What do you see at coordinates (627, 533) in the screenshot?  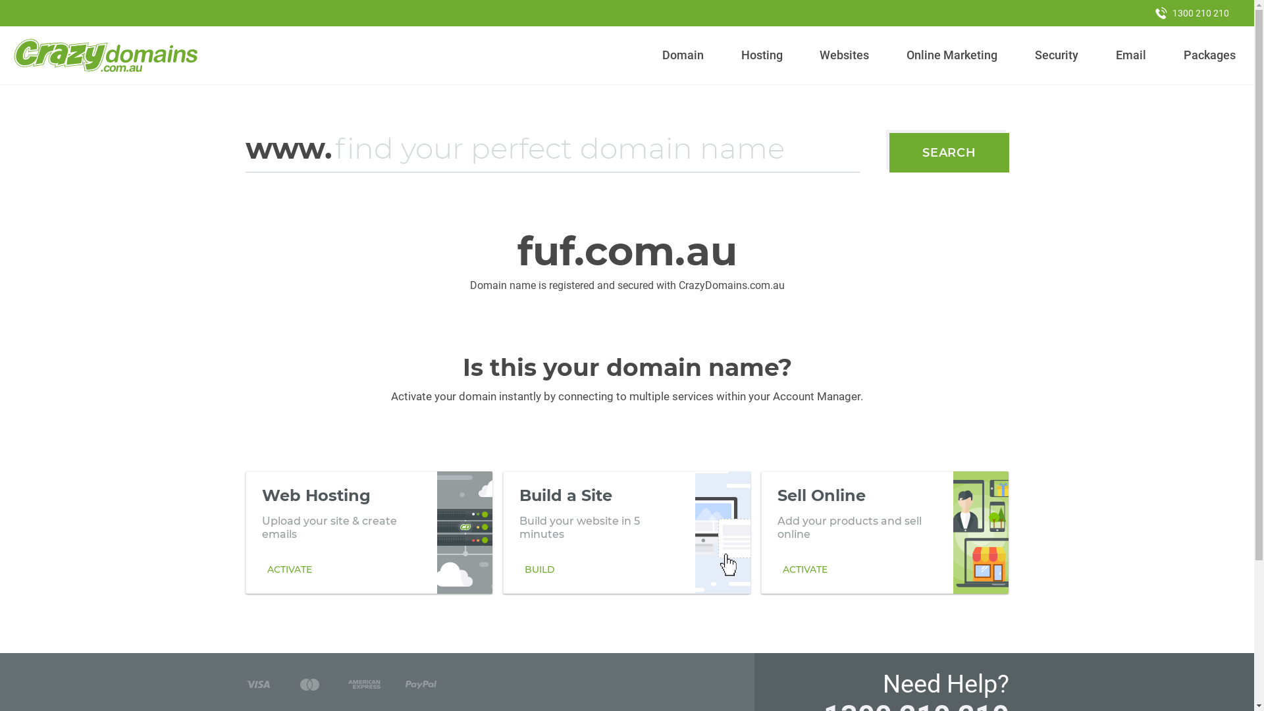 I see `Build a Site
Build your website in 5 minutes
BUILD` at bounding box center [627, 533].